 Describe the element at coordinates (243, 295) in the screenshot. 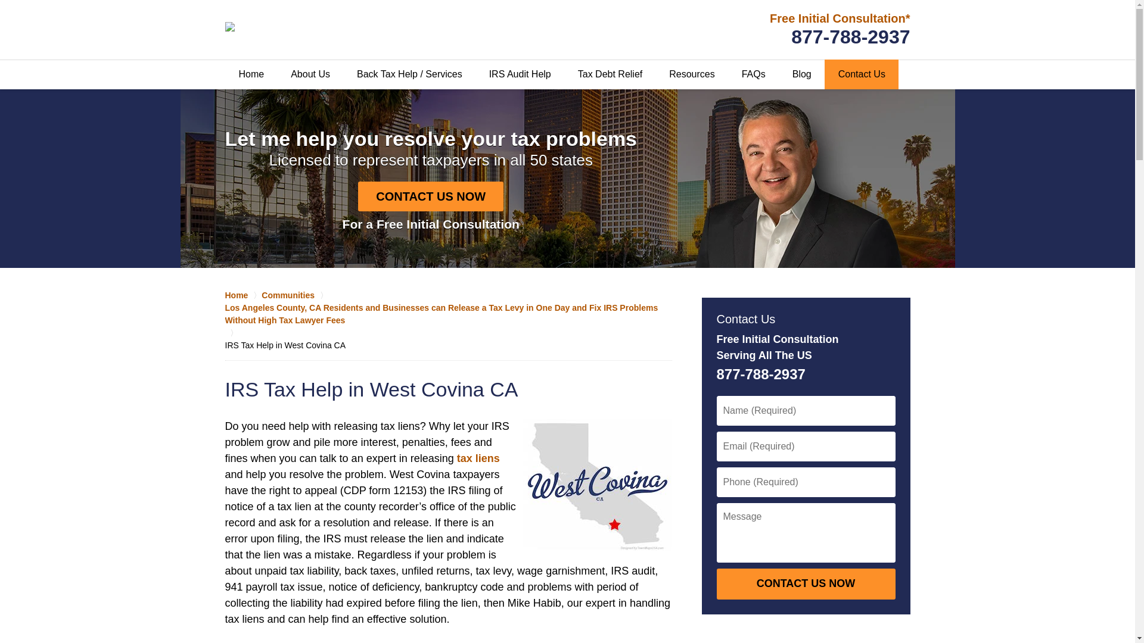

I see `Home` at that location.